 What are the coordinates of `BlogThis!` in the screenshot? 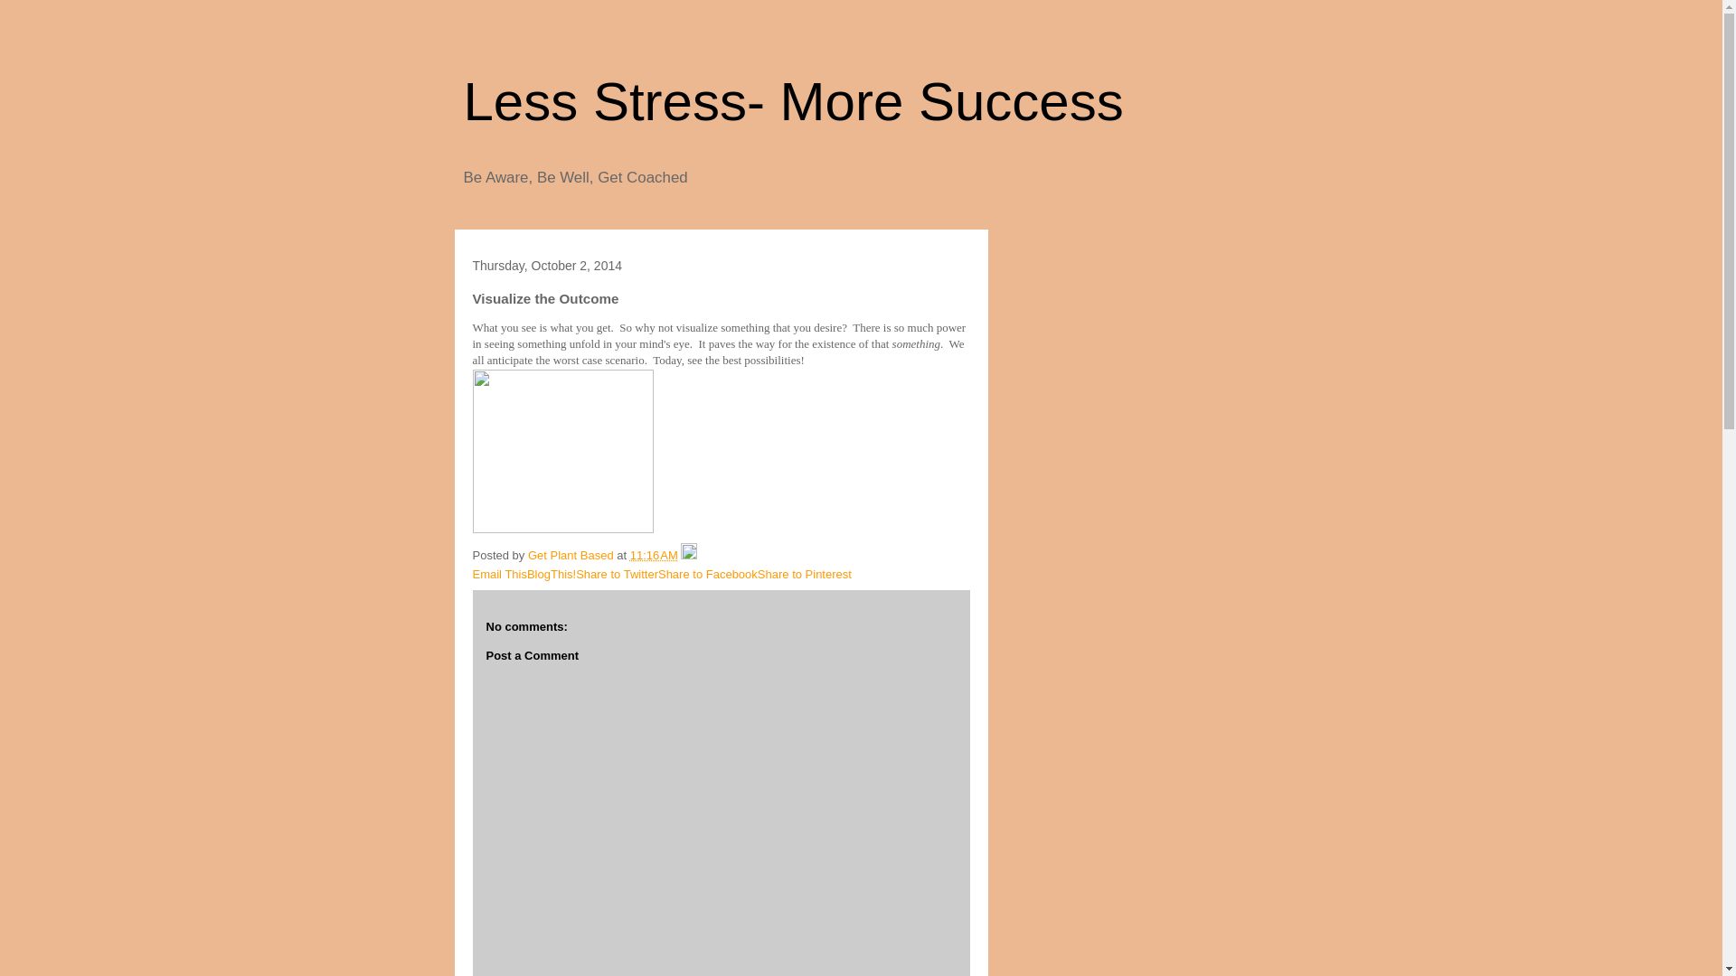 It's located at (552, 573).